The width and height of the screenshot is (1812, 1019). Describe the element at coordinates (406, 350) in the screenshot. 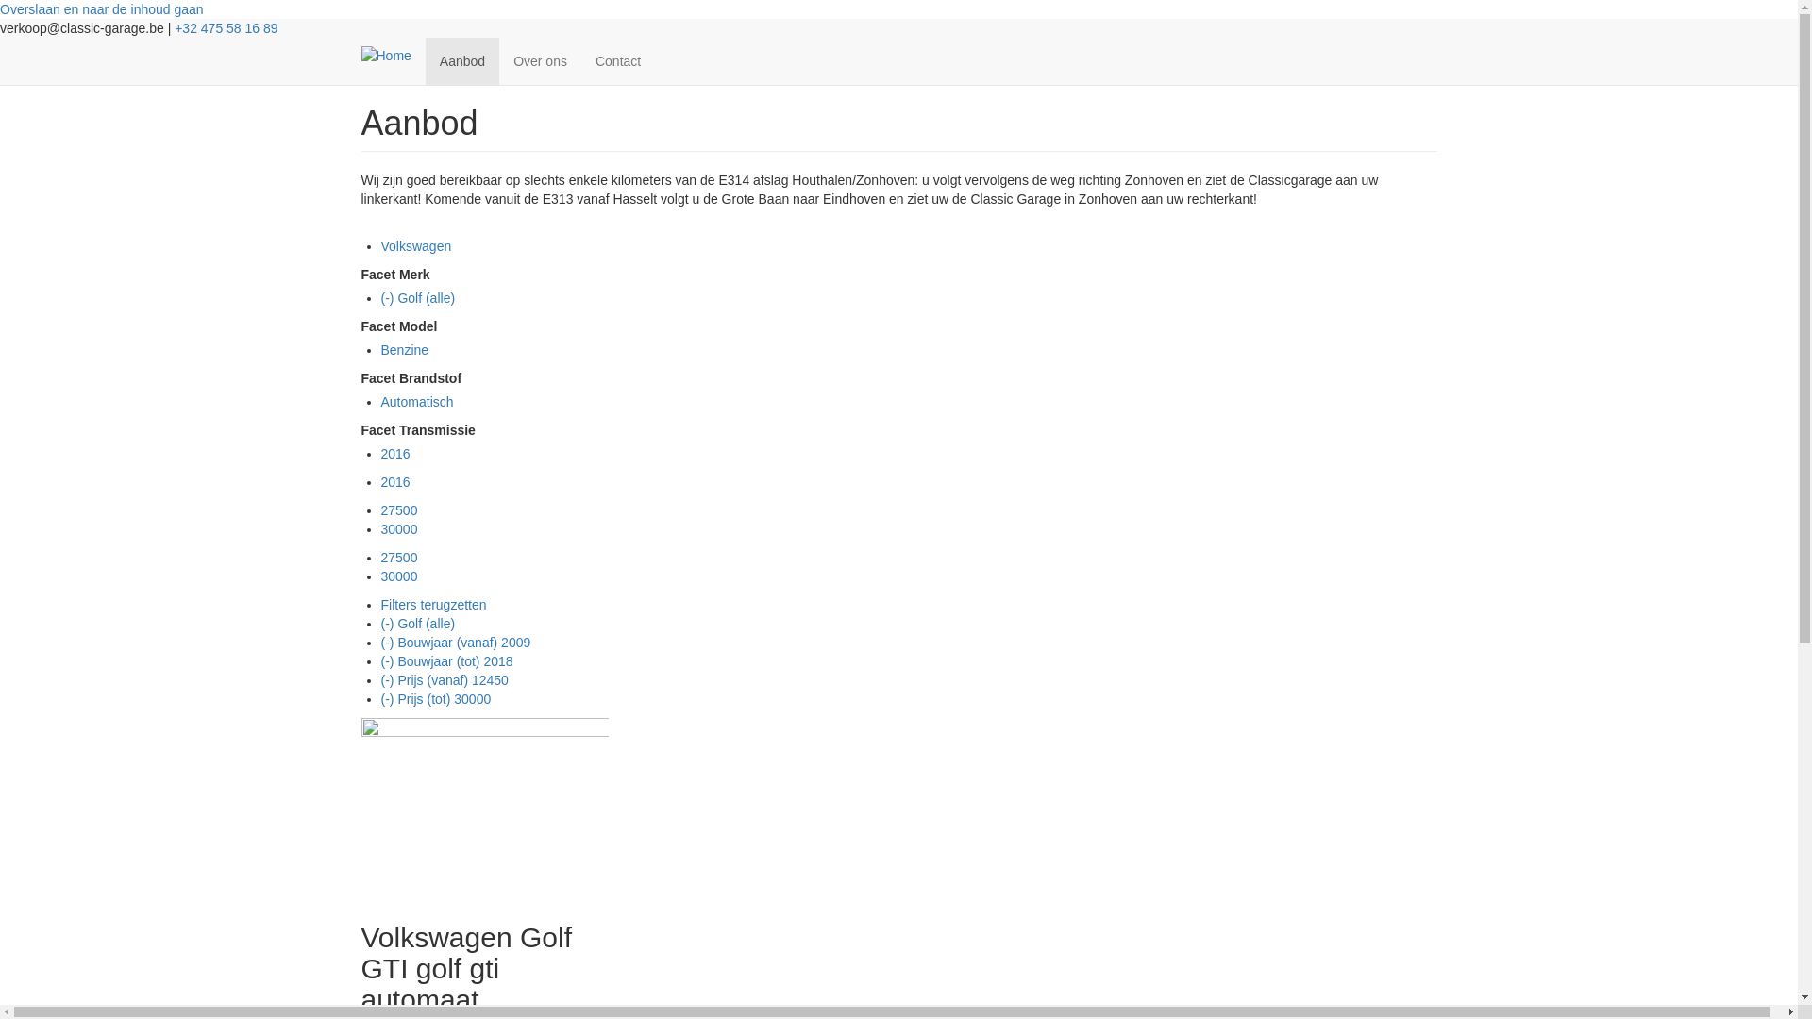

I see `Benzine` at that location.